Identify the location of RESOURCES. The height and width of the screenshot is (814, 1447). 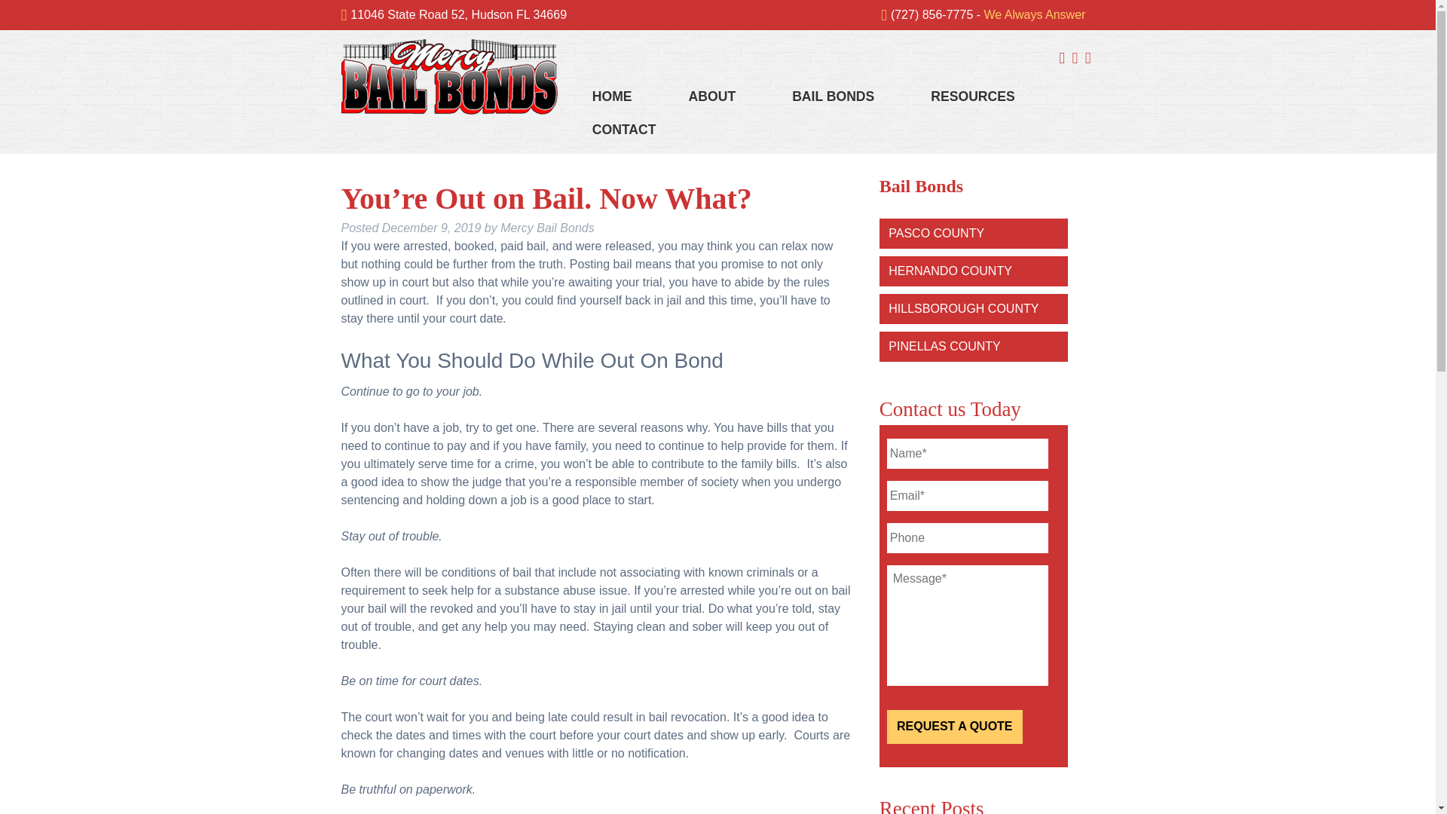
(972, 93).